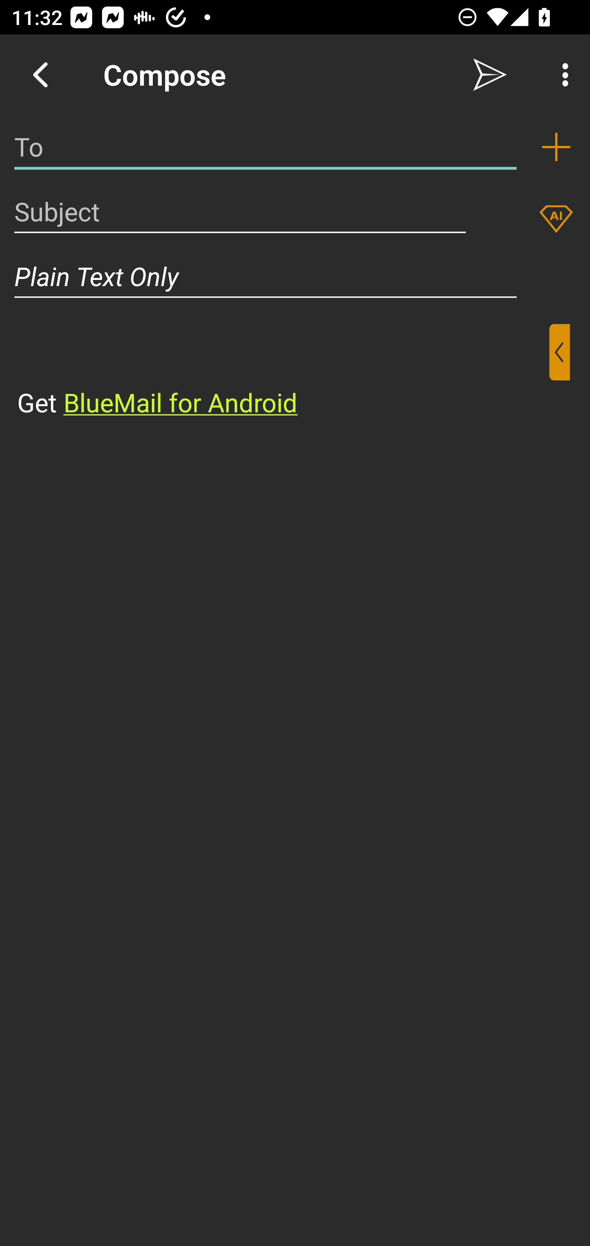 The image size is (590, 1246). I want to click on Plain Text Only, so click(295, 276).